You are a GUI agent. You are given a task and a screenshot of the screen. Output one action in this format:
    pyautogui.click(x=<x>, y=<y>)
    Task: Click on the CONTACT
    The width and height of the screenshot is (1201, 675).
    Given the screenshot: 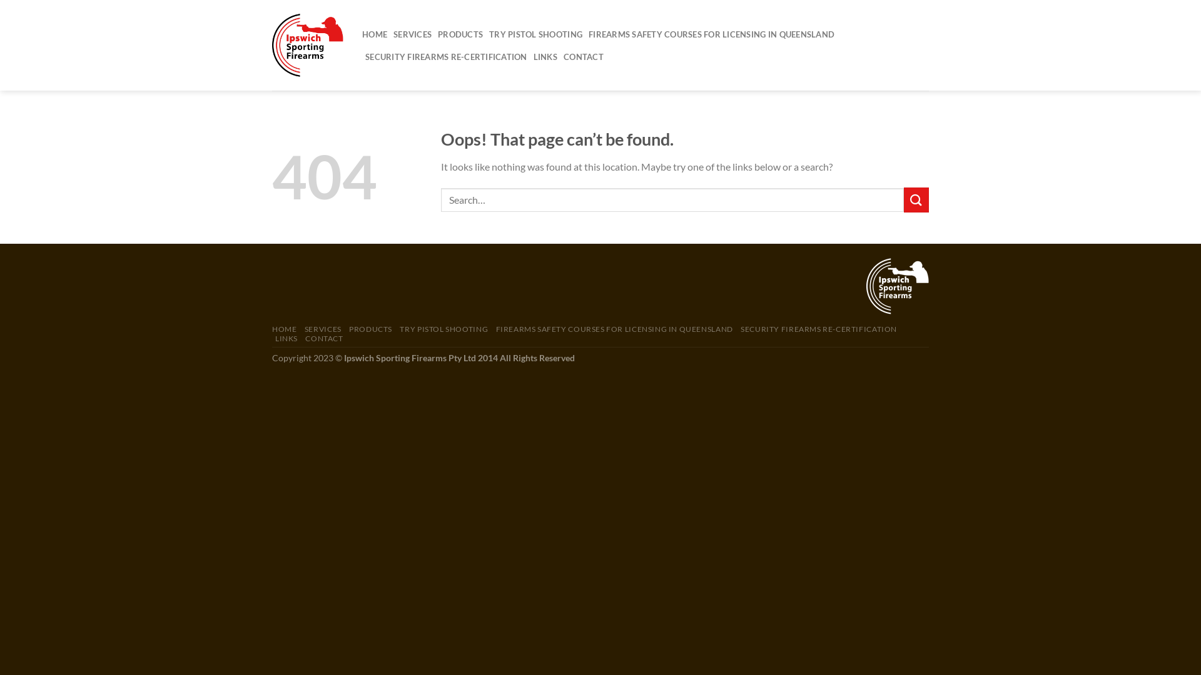 What is the action you would take?
    pyautogui.click(x=583, y=56)
    